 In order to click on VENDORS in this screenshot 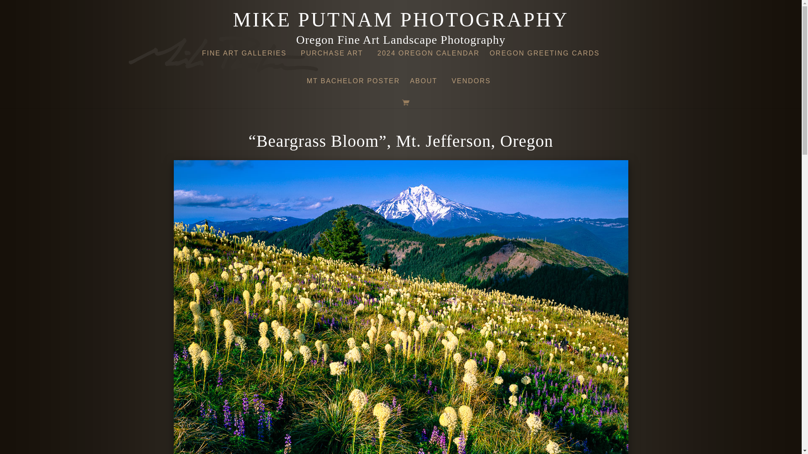, I will do `click(473, 84)`.